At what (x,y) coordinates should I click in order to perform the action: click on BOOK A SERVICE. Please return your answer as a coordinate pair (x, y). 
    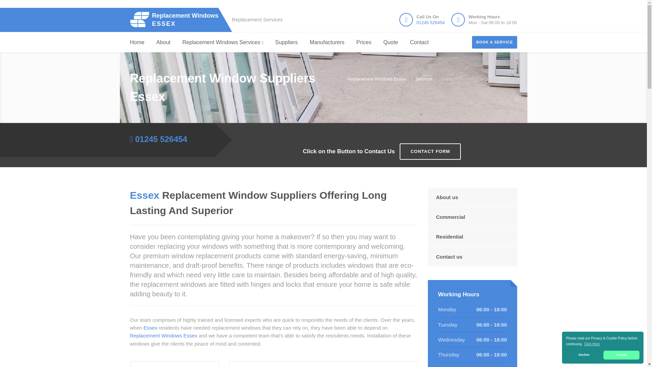
    Looking at the image, I should click on (494, 42).